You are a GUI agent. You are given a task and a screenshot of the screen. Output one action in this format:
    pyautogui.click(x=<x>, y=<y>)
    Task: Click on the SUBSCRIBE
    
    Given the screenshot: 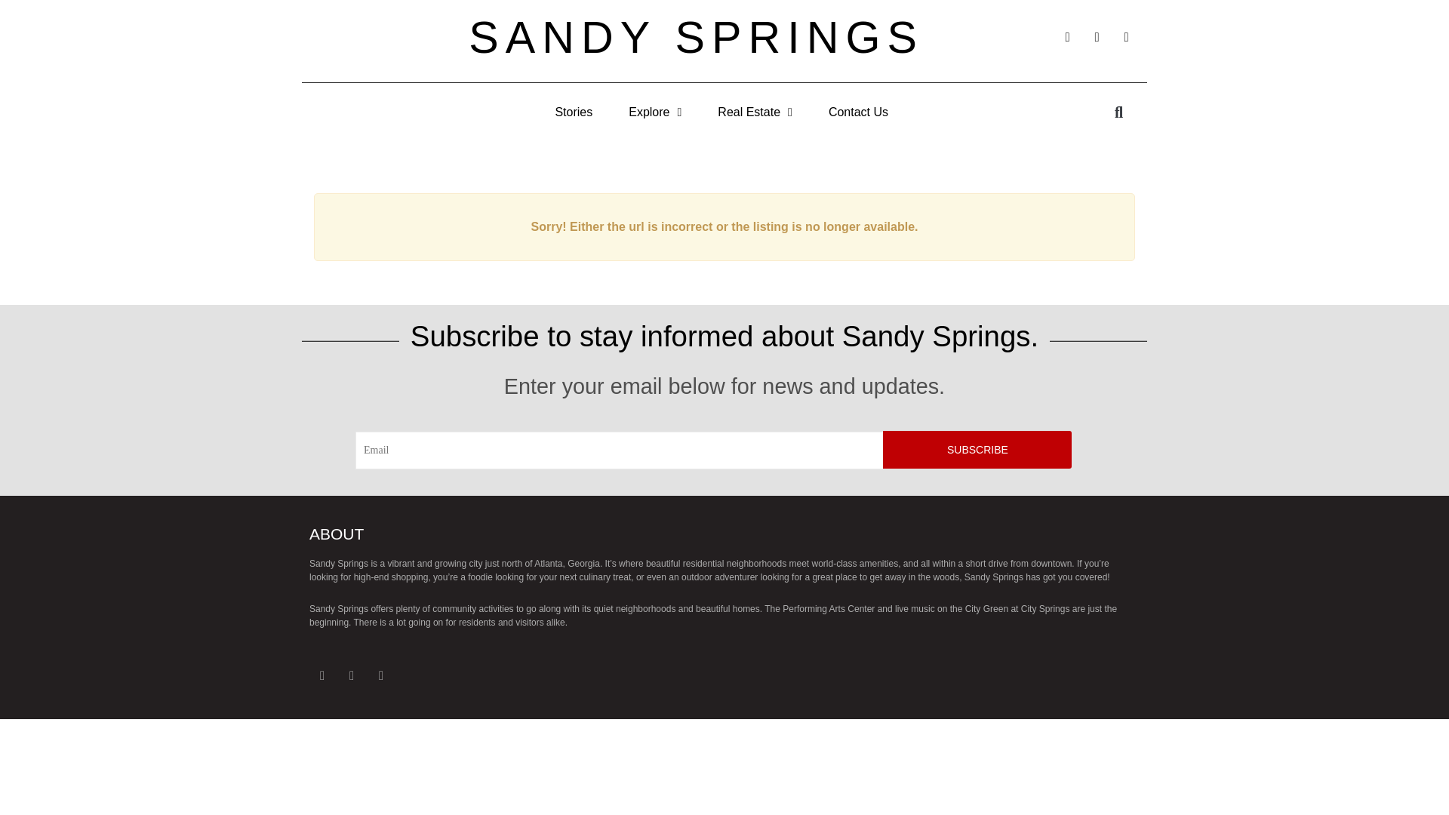 What is the action you would take?
    pyautogui.click(x=977, y=450)
    